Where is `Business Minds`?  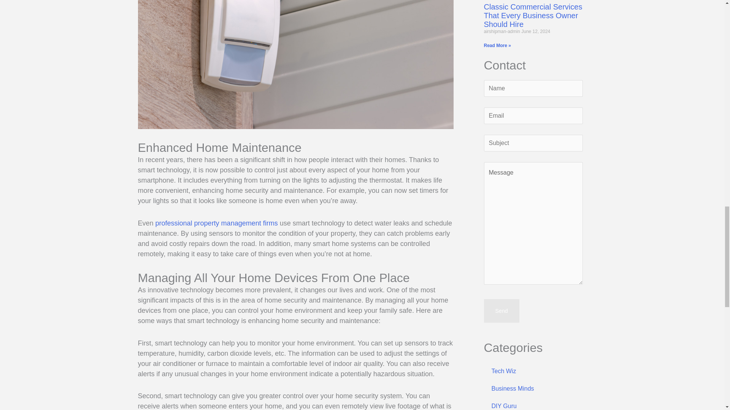 Business Minds is located at coordinates (533, 389).